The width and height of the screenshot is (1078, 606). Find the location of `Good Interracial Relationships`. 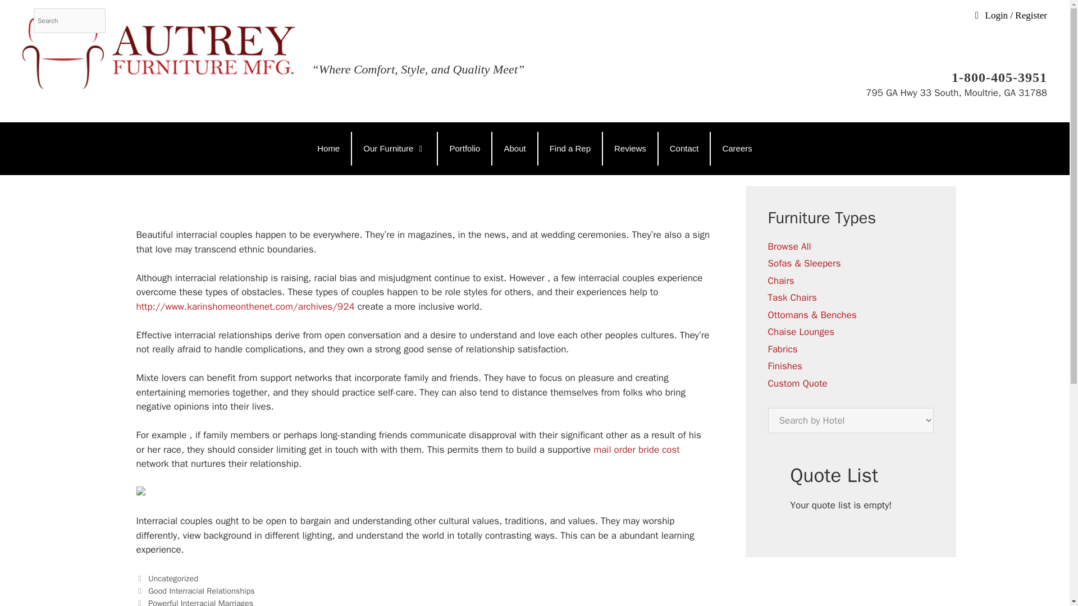

Good Interracial Relationships is located at coordinates (201, 590).